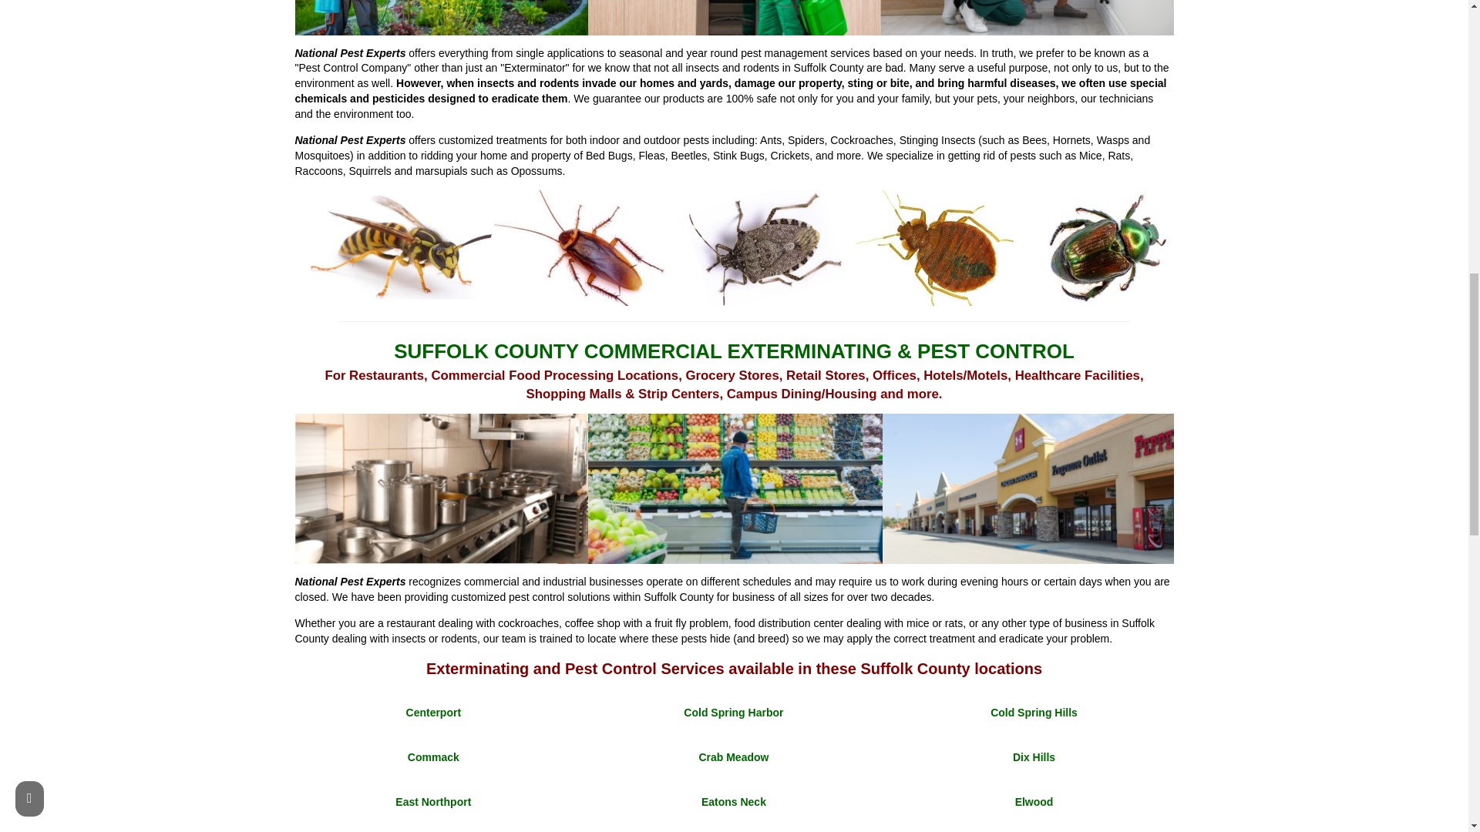 Image resolution: width=1480 pixels, height=832 pixels. What do you see at coordinates (433, 712) in the screenshot?
I see `Centerport Exterminating and Pest Control` at bounding box center [433, 712].